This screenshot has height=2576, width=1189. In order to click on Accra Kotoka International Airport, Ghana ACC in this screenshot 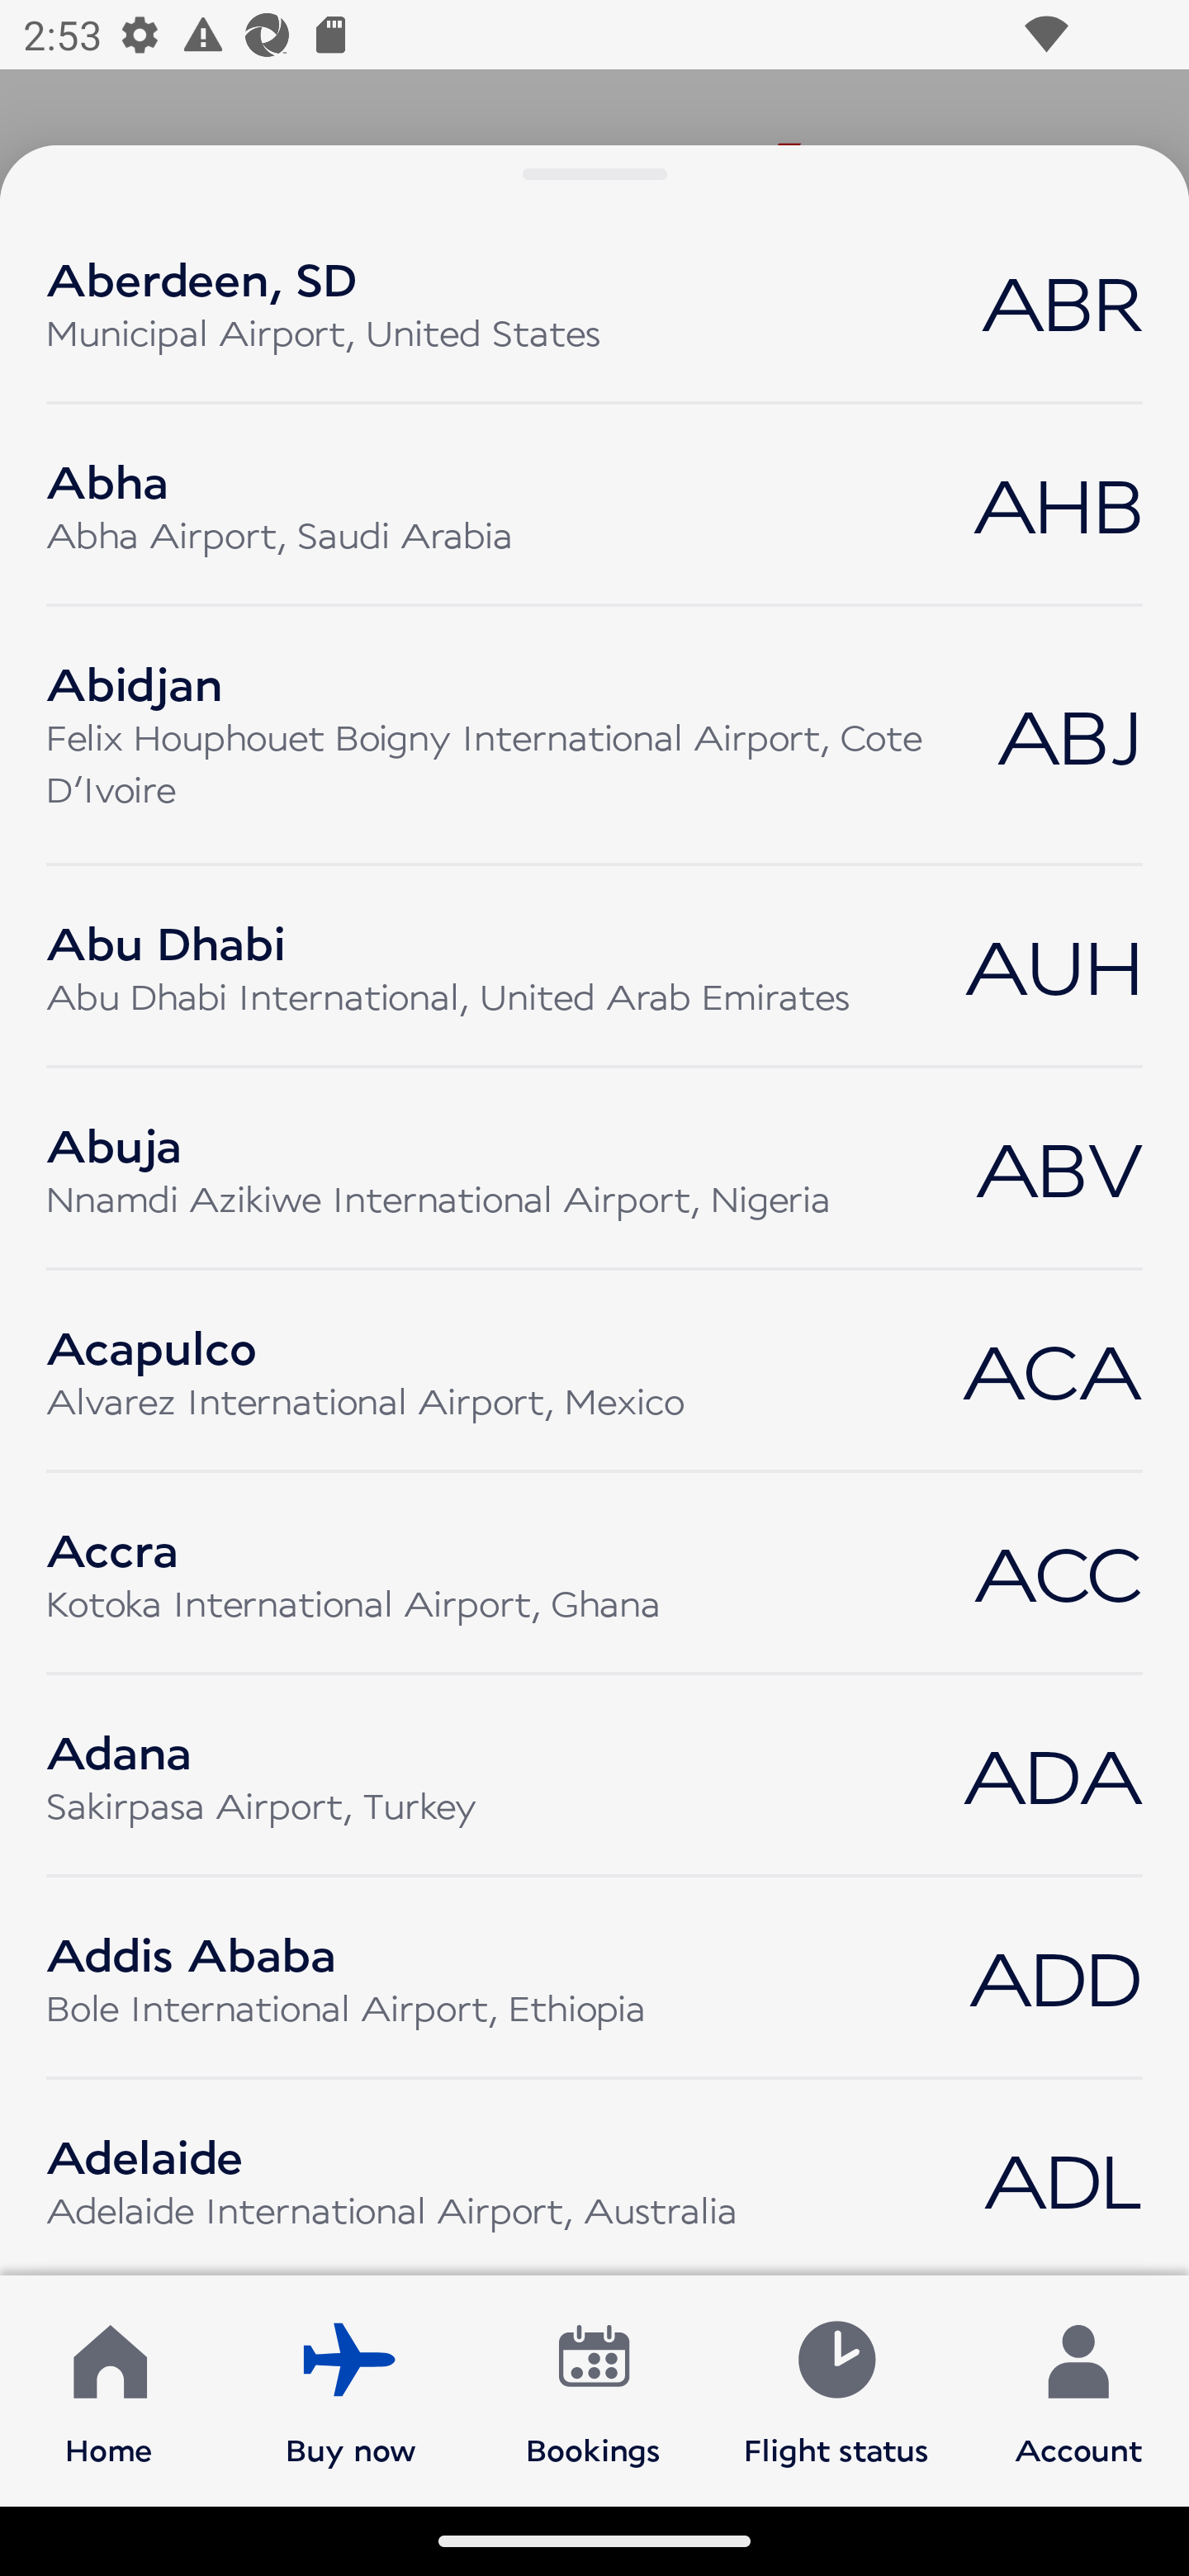, I will do `click(594, 1574)`.